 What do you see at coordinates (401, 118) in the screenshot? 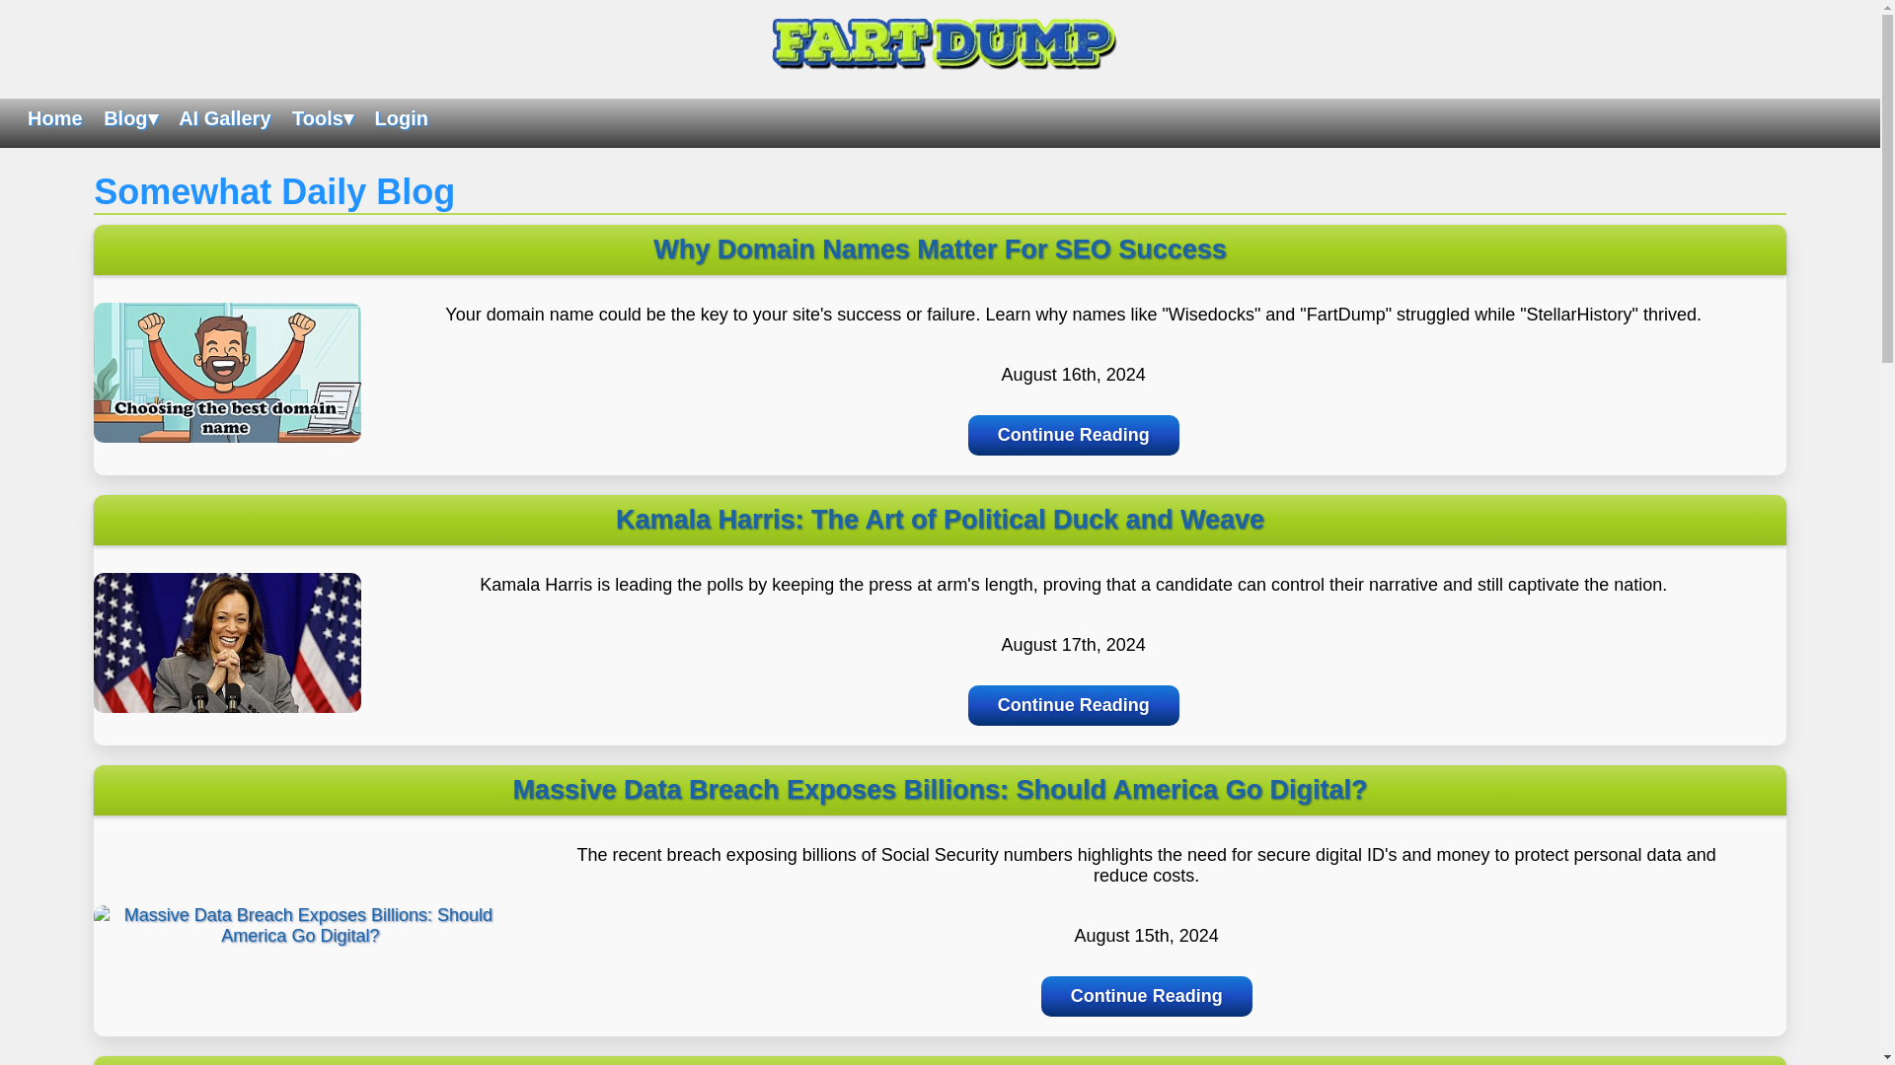
I see `Login` at bounding box center [401, 118].